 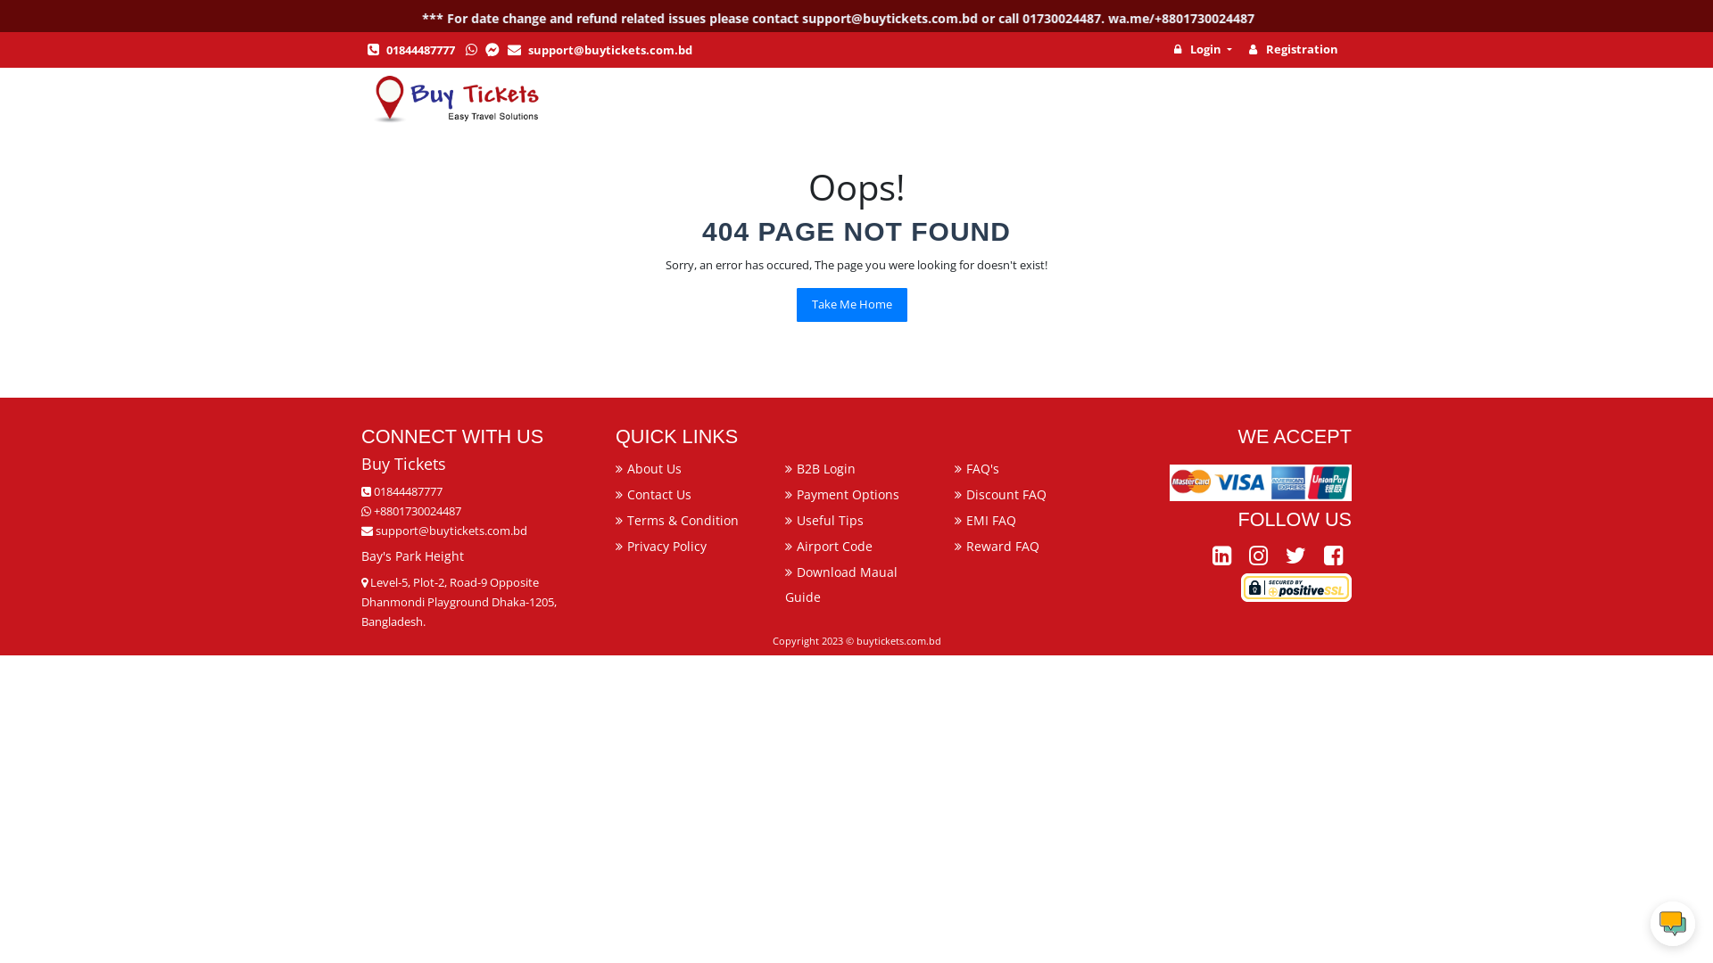 I want to click on Terms & Condition, so click(x=683, y=521).